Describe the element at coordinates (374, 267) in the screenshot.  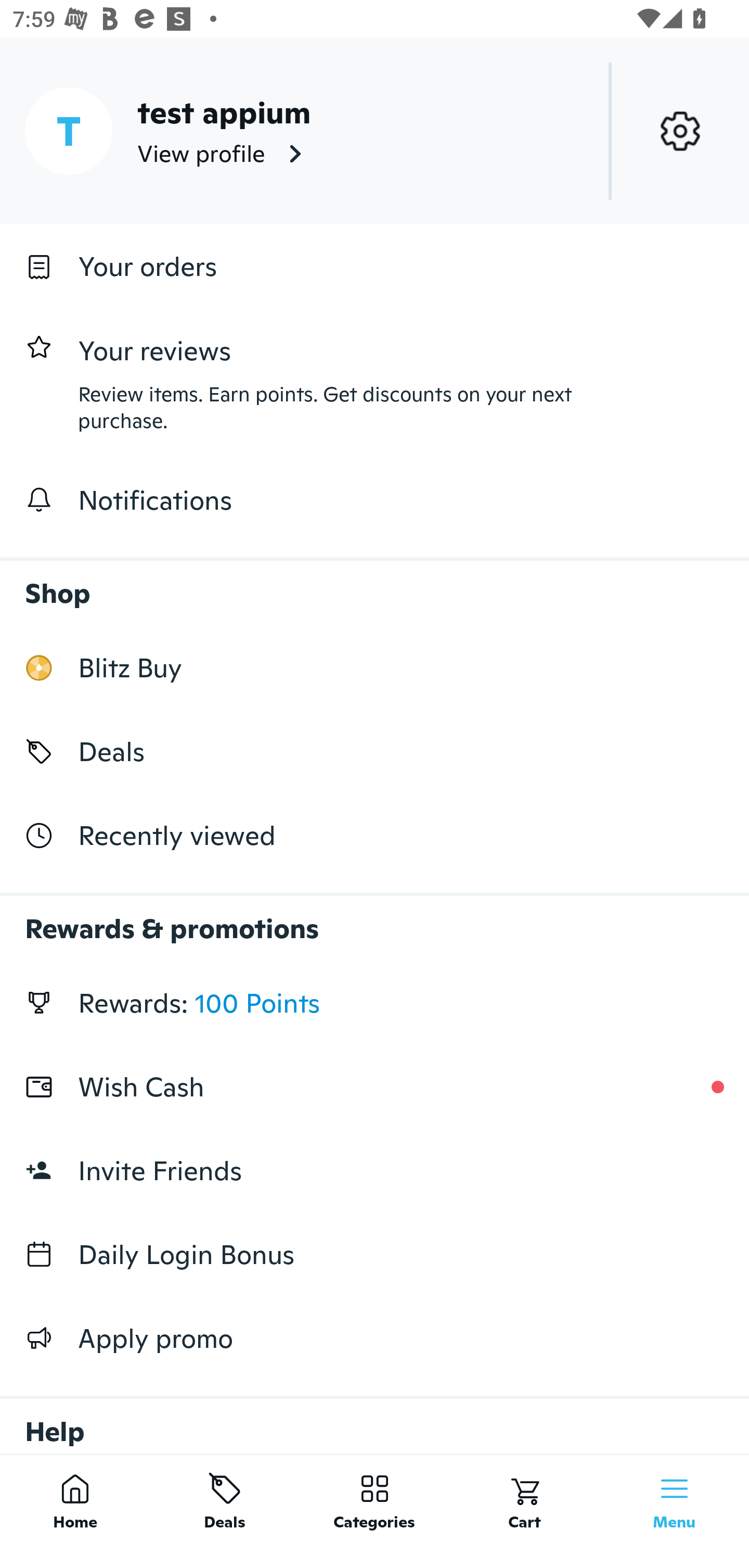
I see `Your orders` at that location.